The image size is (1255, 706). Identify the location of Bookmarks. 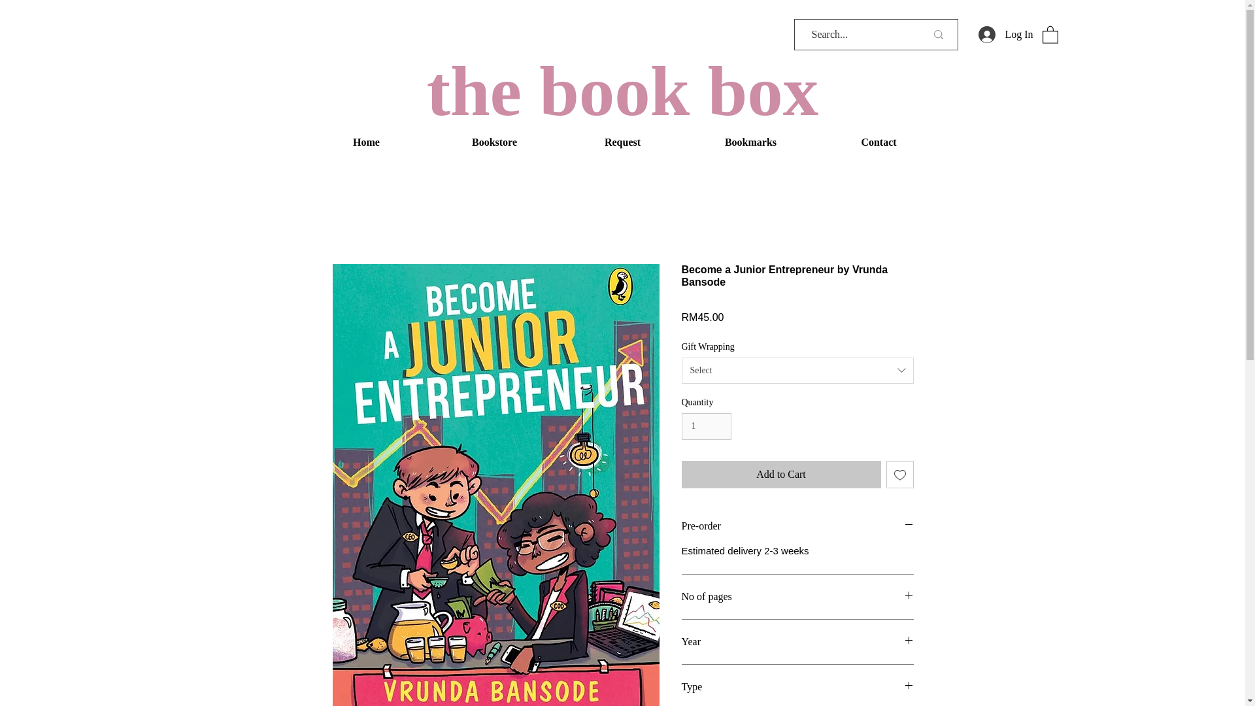
(750, 143).